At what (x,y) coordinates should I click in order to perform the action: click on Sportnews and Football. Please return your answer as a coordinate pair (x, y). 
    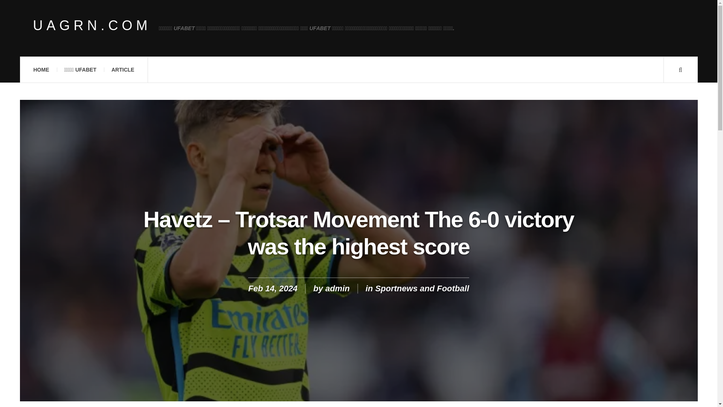
    Looking at the image, I should click on (422, 288).